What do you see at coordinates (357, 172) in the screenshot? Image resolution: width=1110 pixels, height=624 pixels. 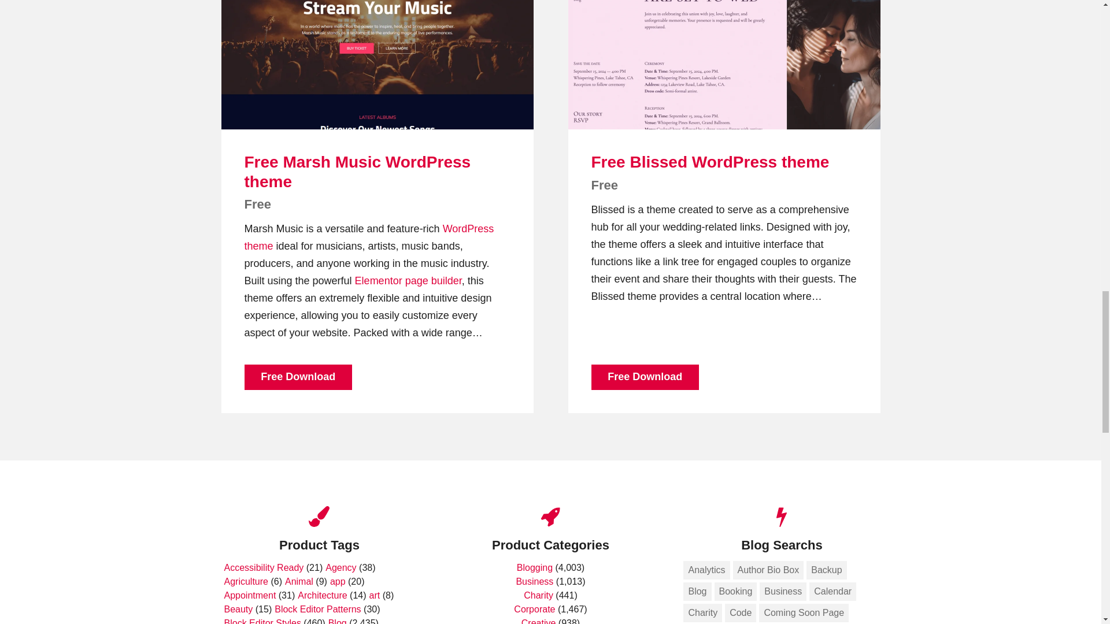 I see `Free Marsh Music WordPress theme` at bounding box center [357, 172].